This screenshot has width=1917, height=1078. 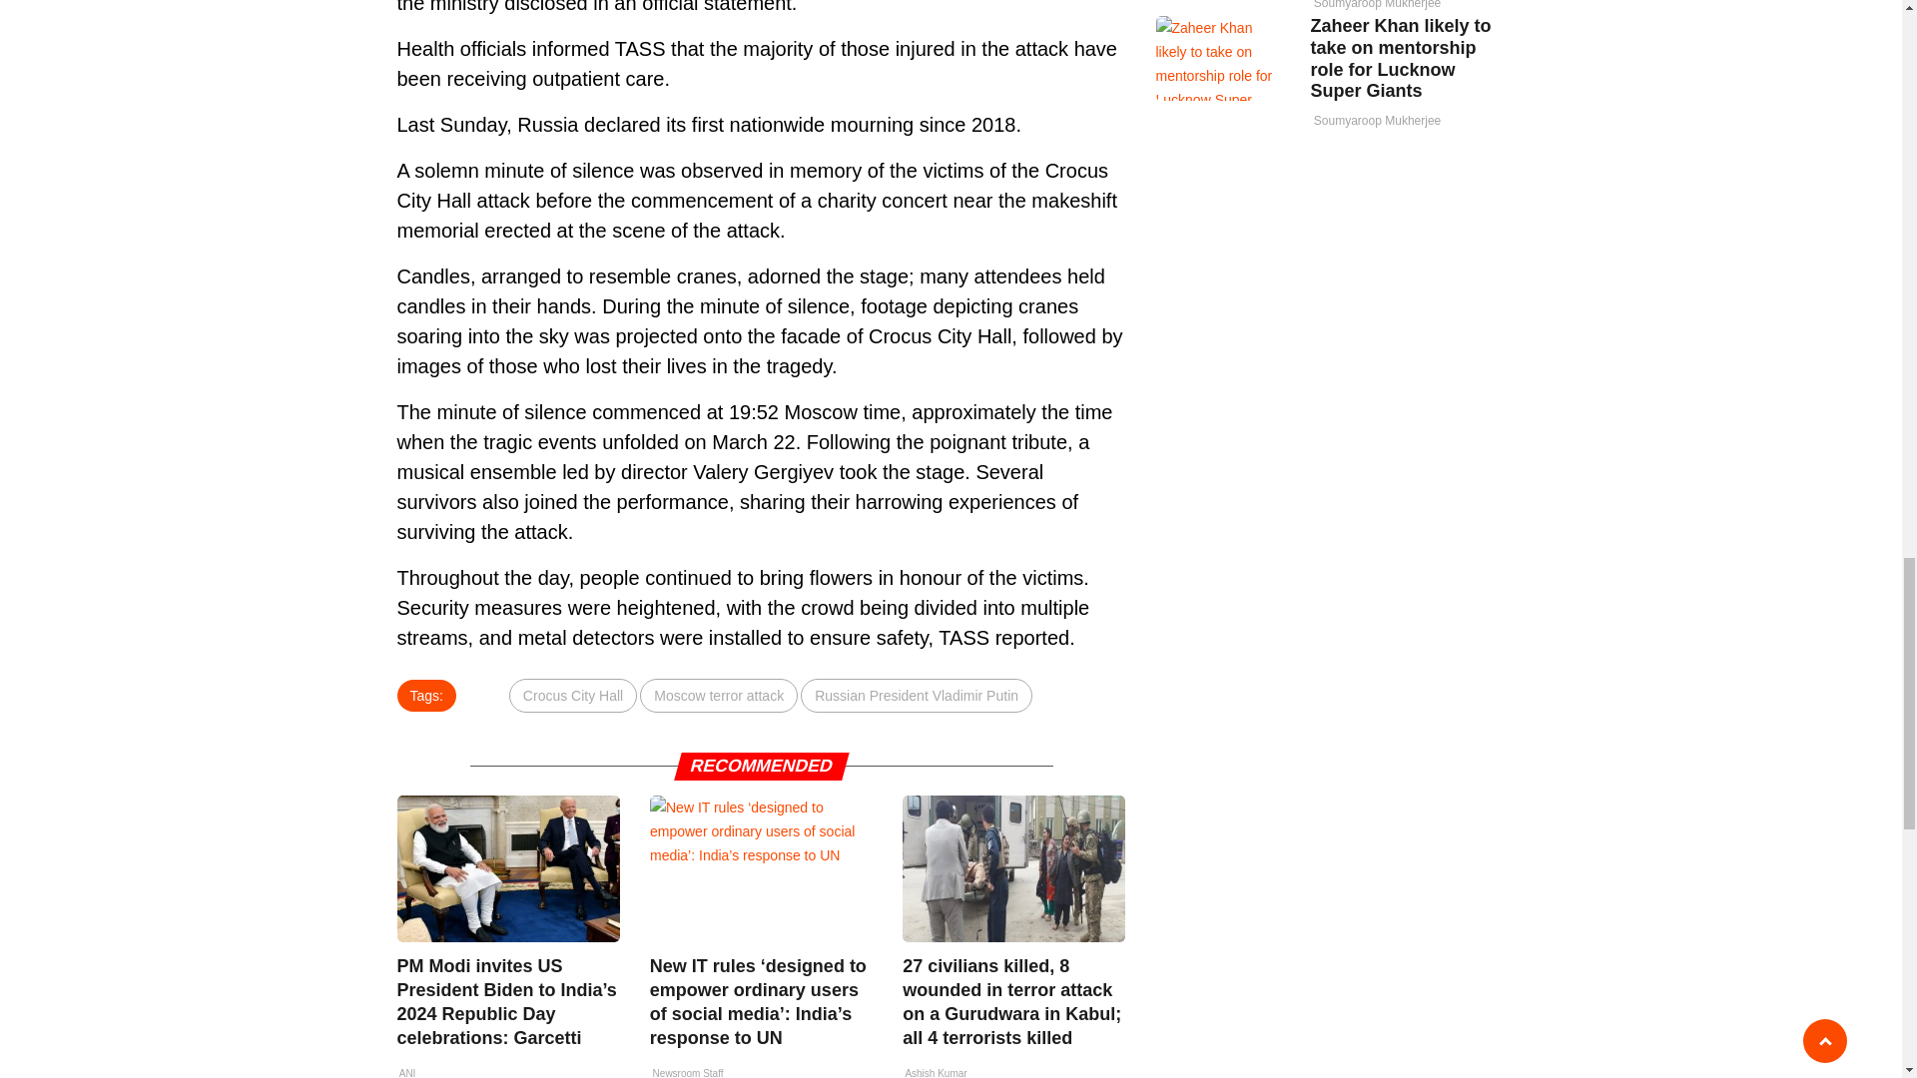 What do you see at coordinates (917, 695) in the screenshot?
I see `Russian President Vladimir Putin` at bounding box center [917, 695].